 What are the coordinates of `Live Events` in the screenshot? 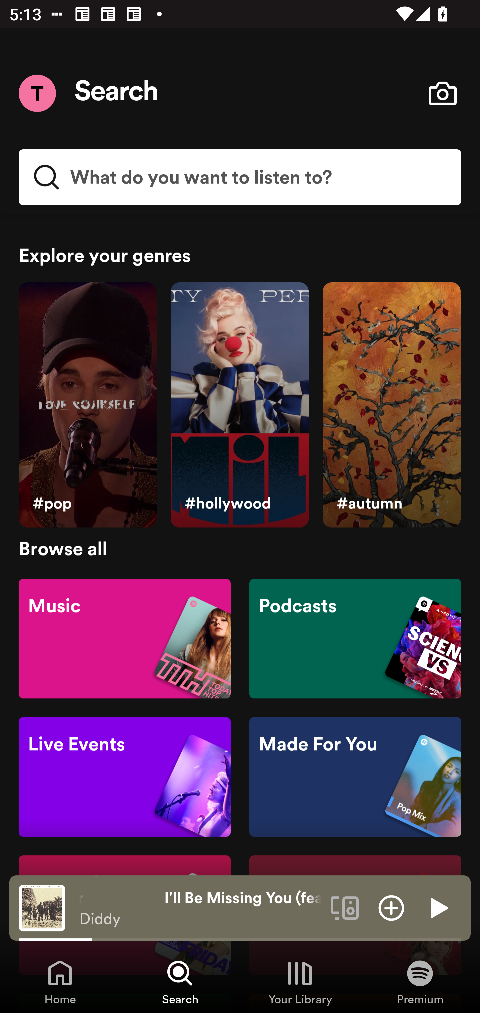 It's located at (125, 777).